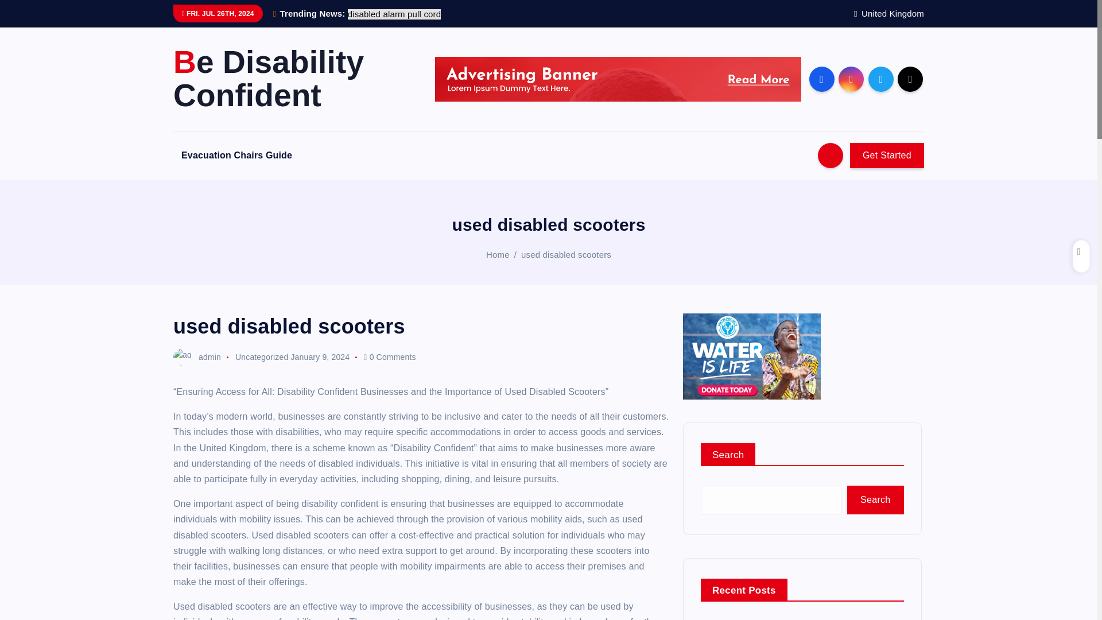  What do you see at coordinates (887, 155) in the screenshot?
I see `Get Started` at bounding box center [887, 155].